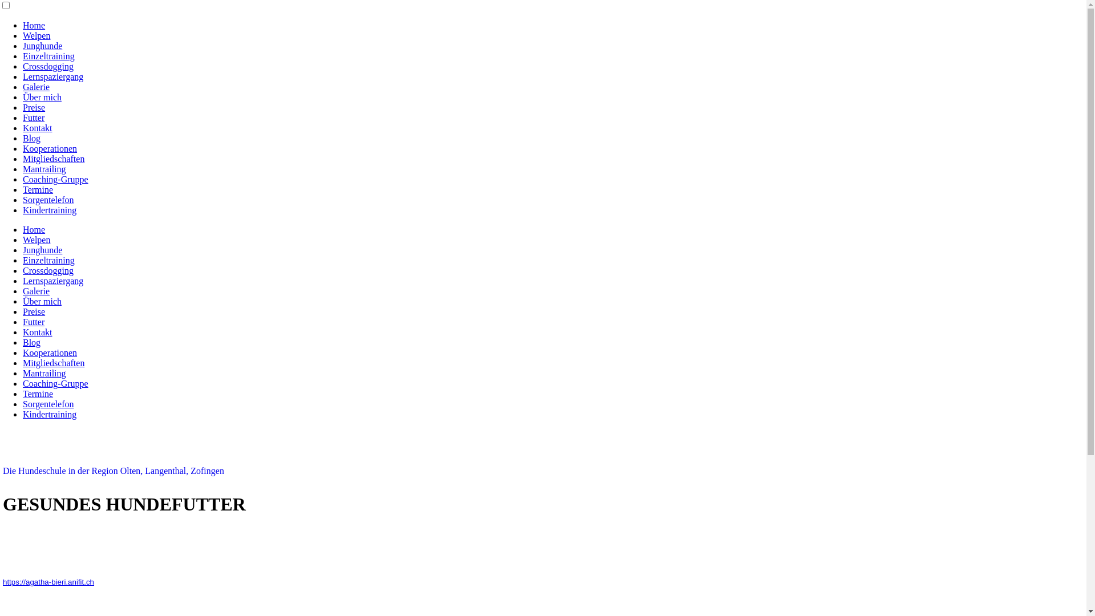 The height and width of the screenshot is (616, 1095). I want to click on Termine, so click(38, 189).